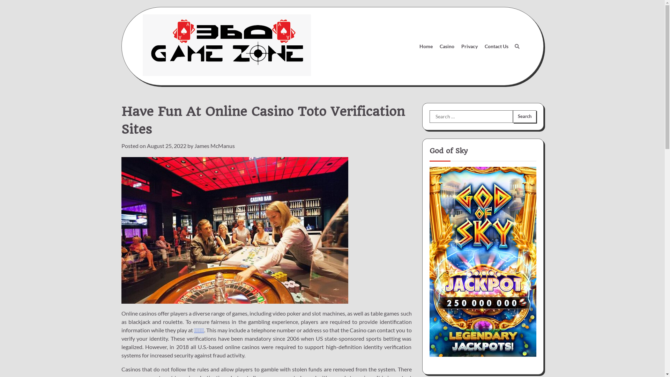  I want to click on James McManus, so click(214, 146).